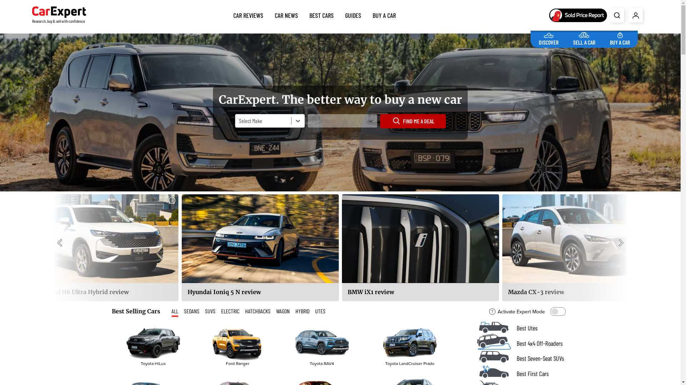  Describe the element at coordinates (584, 38) in the screenshot. I see `SELL A CAR` at that location.